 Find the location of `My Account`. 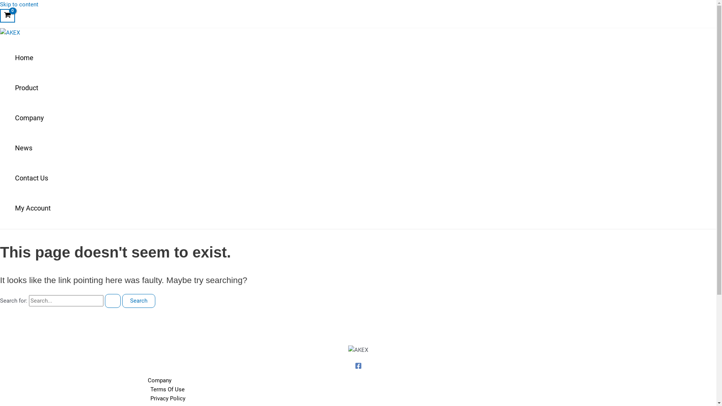

My Account is located at coordinates (33, 208).